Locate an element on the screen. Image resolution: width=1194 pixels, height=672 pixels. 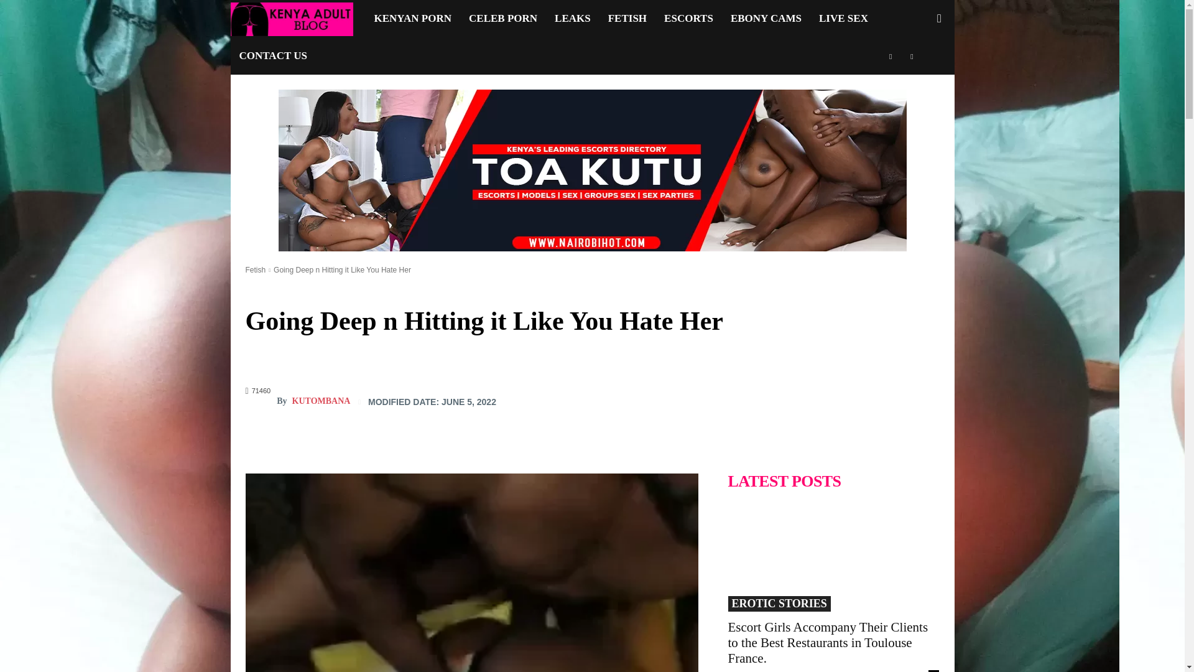
Search is located at coordinates (919, 72).